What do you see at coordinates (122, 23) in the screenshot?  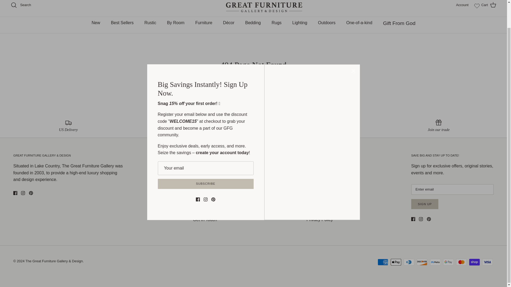 I see `Best Sellers` at bounding box center [122, 23].